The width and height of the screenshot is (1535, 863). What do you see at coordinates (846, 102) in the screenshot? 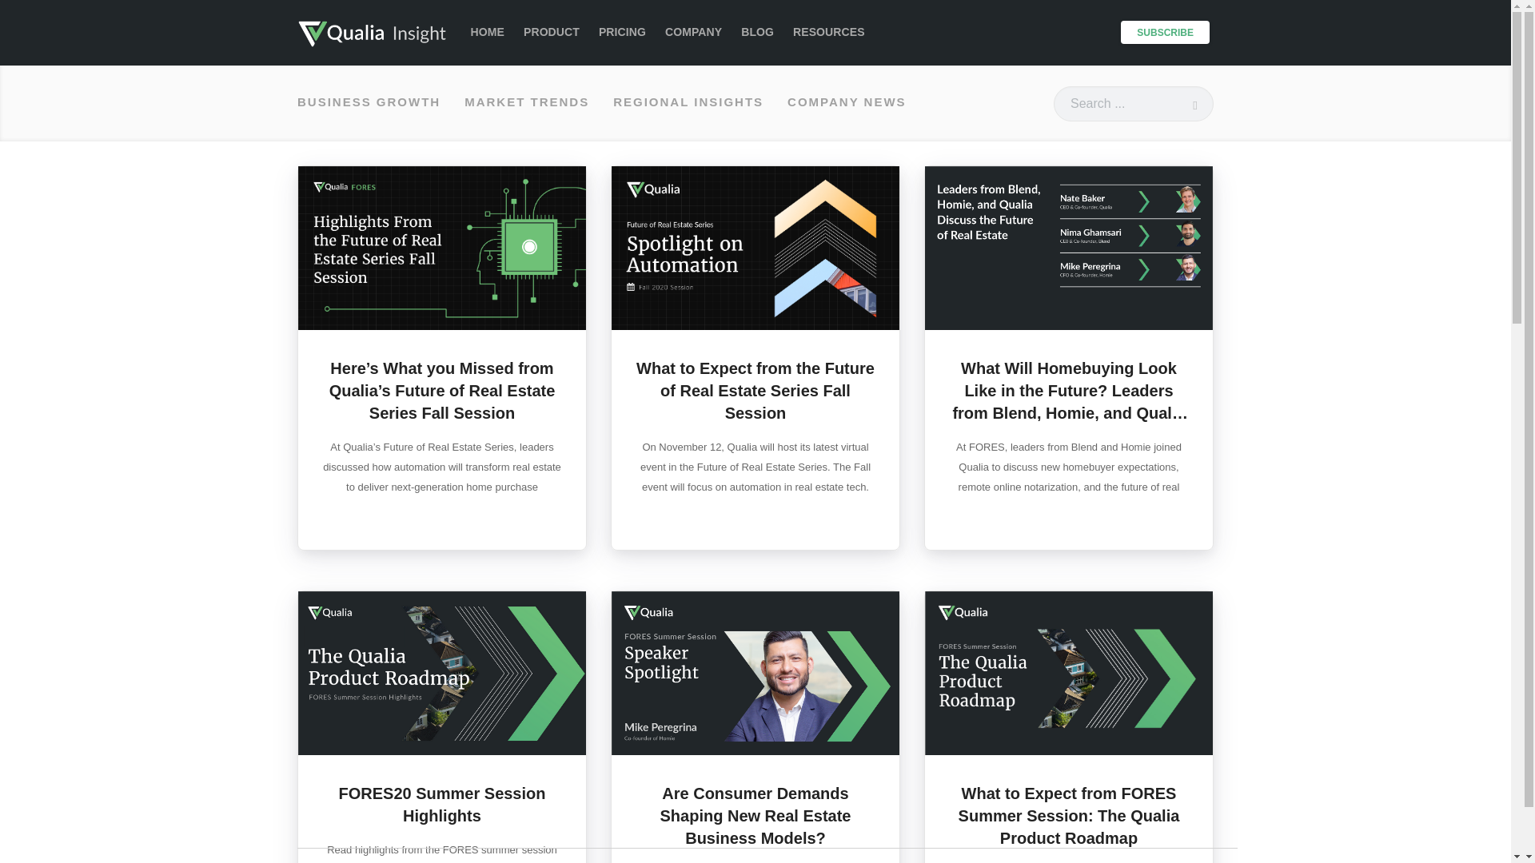
I see `COMPANY NEWS` at bounding box center [846, 102].